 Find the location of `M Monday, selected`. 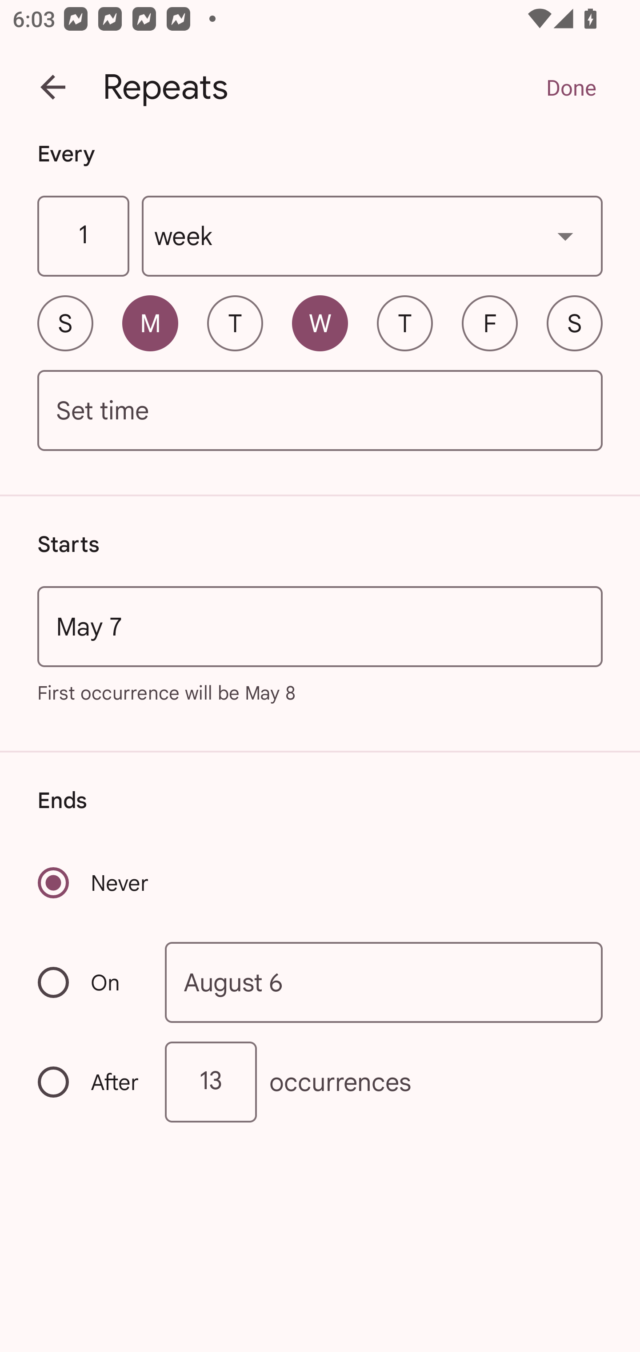

M Monday, selected is located at coordinates (150, 323).